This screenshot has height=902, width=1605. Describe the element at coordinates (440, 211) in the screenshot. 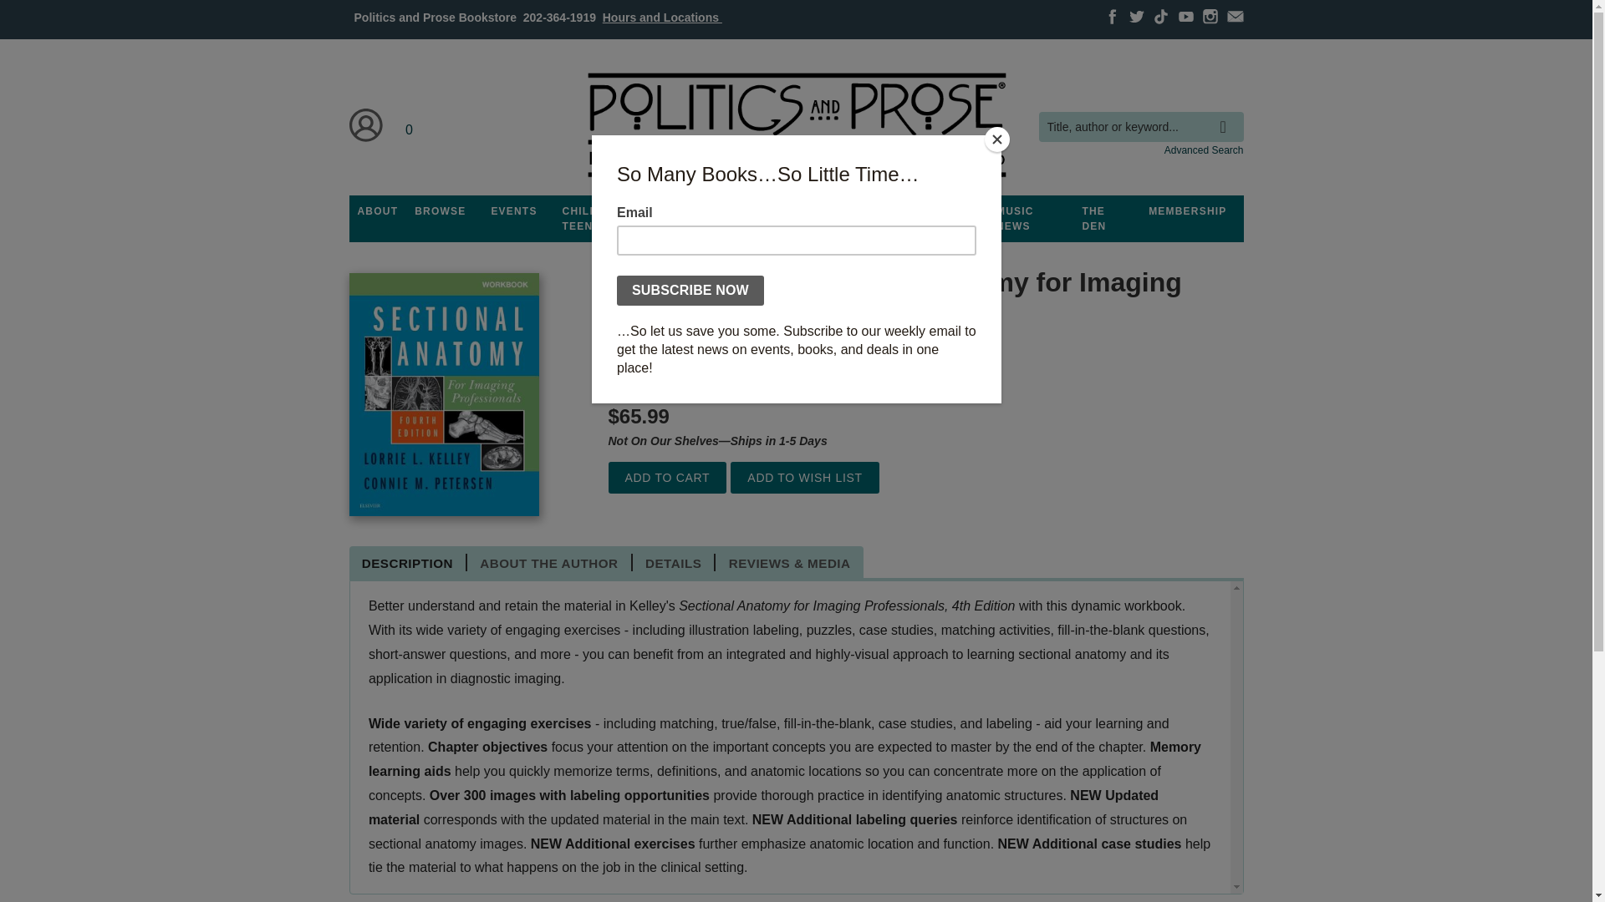

I see `Browse our shelves` at that location.